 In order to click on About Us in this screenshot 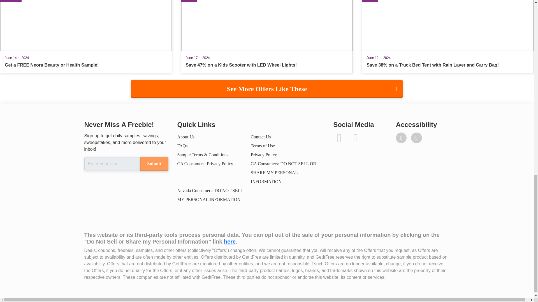, I will do `click(185, 136)`.